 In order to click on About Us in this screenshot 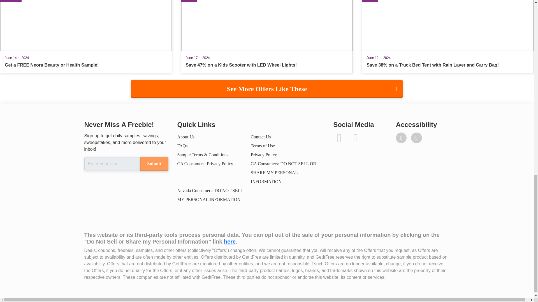, I will do `click(185, 136)`.